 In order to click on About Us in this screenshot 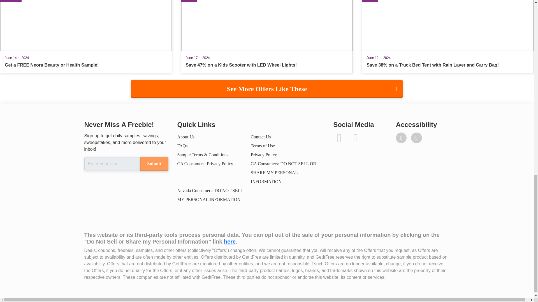, I will do `click(185, 136)`.